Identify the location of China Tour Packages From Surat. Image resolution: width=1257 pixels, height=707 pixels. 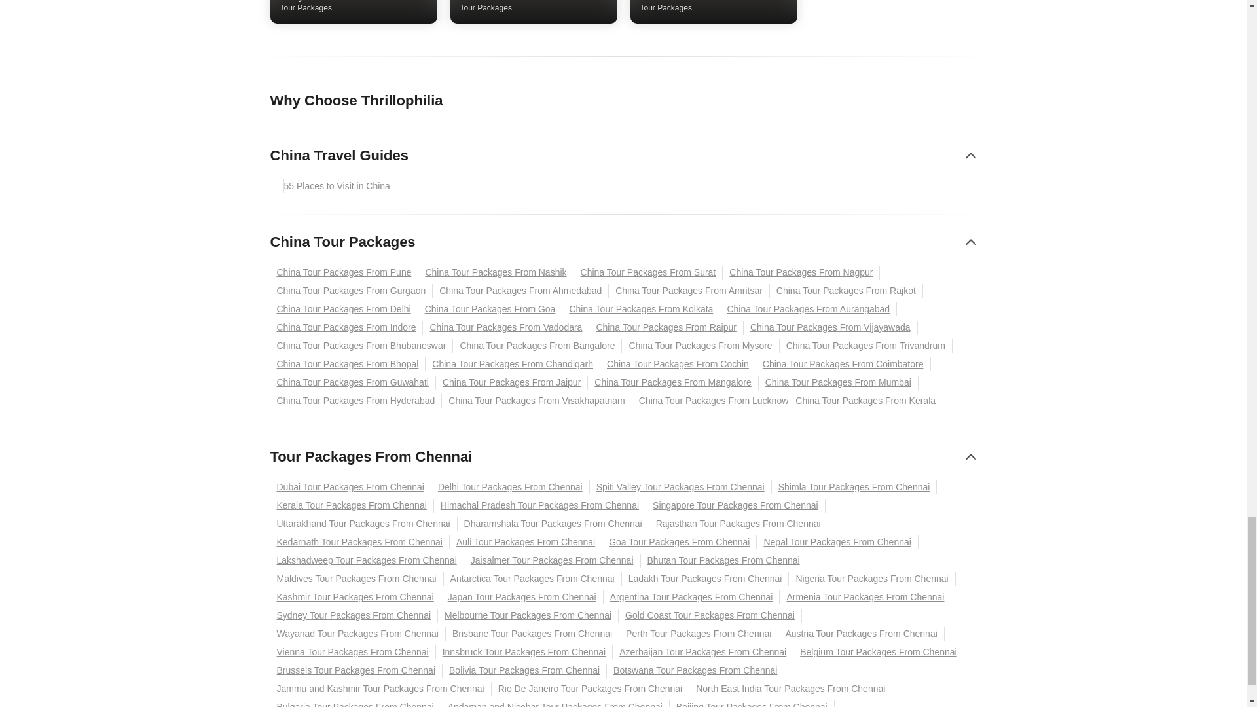
(491, 309).